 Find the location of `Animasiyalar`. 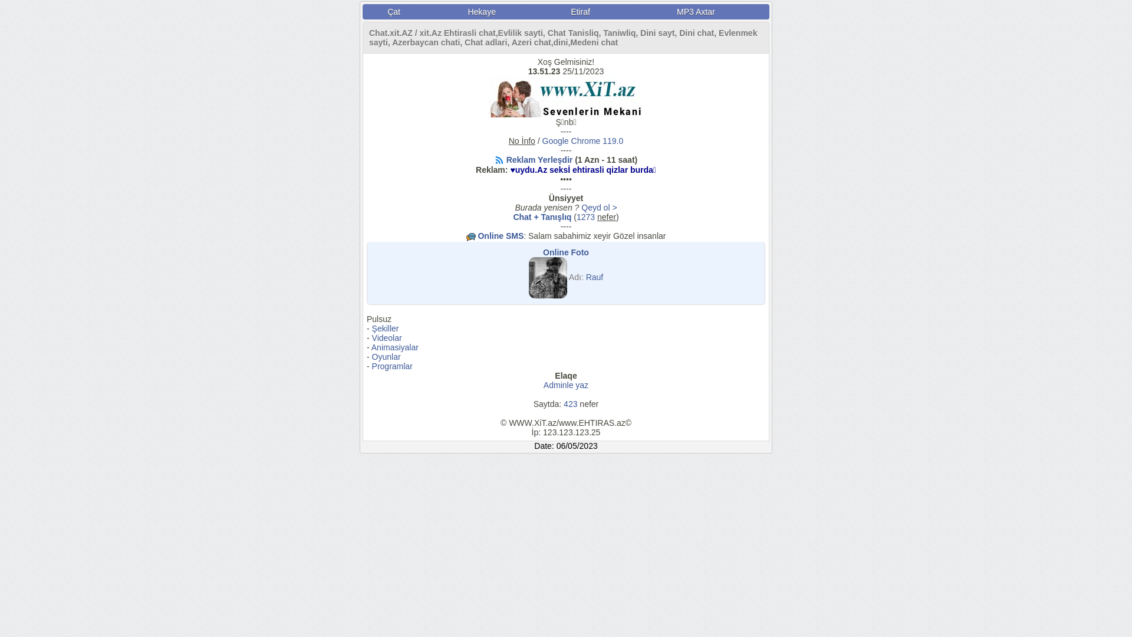

Animasiyalar is located at coordinates (395, 347).